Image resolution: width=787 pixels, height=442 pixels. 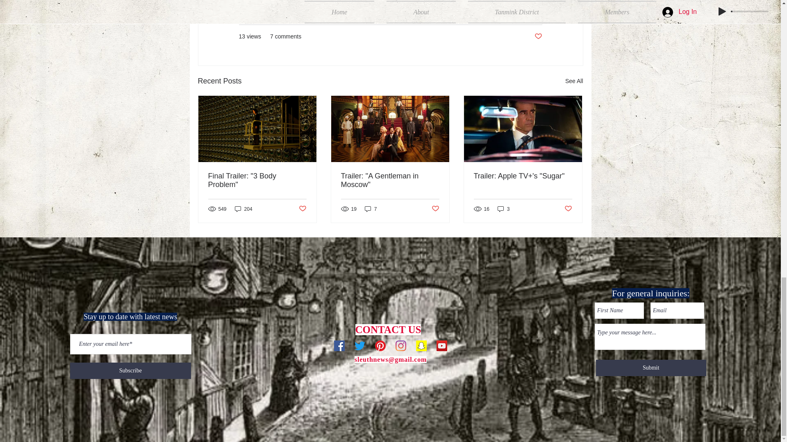 I want to click on 7, so click(x=371, y=209).